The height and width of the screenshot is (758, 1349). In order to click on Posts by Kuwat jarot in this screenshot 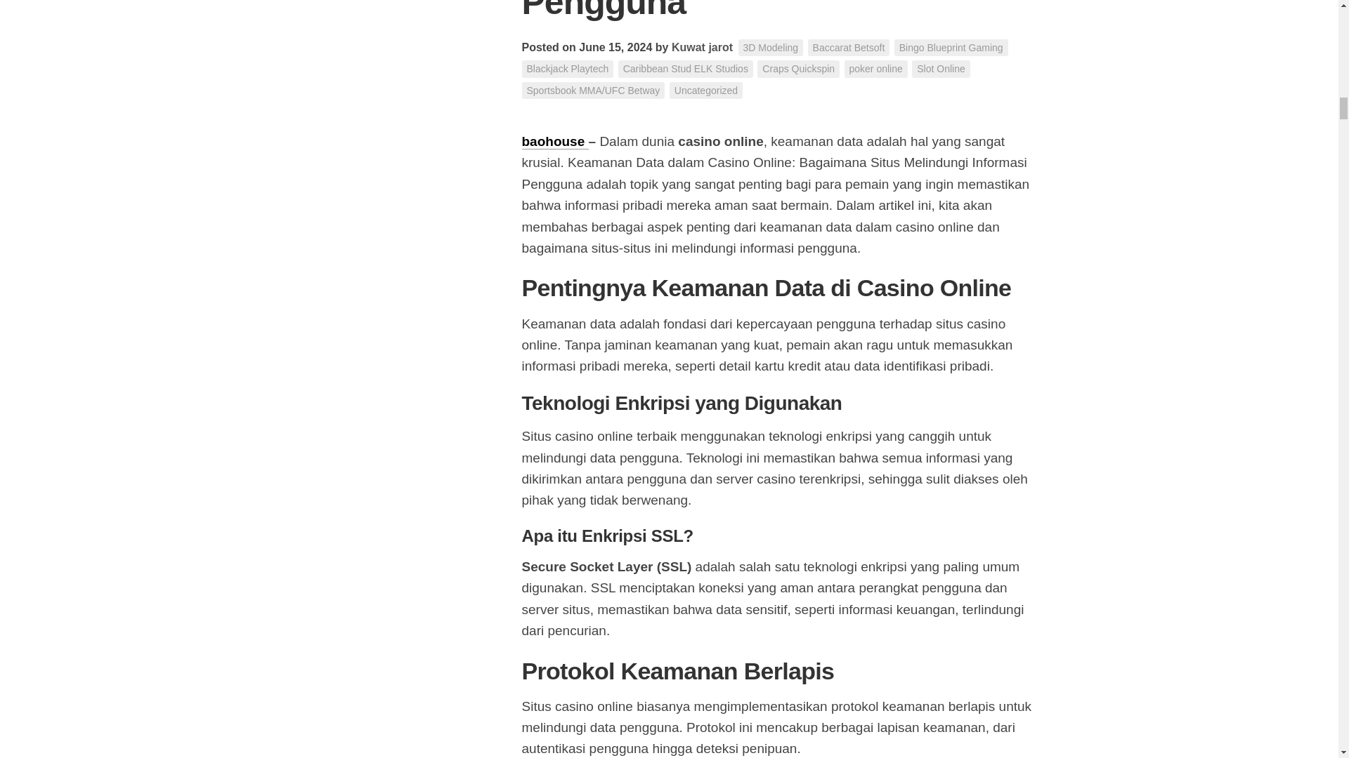, I will do `click(702, 47)`.